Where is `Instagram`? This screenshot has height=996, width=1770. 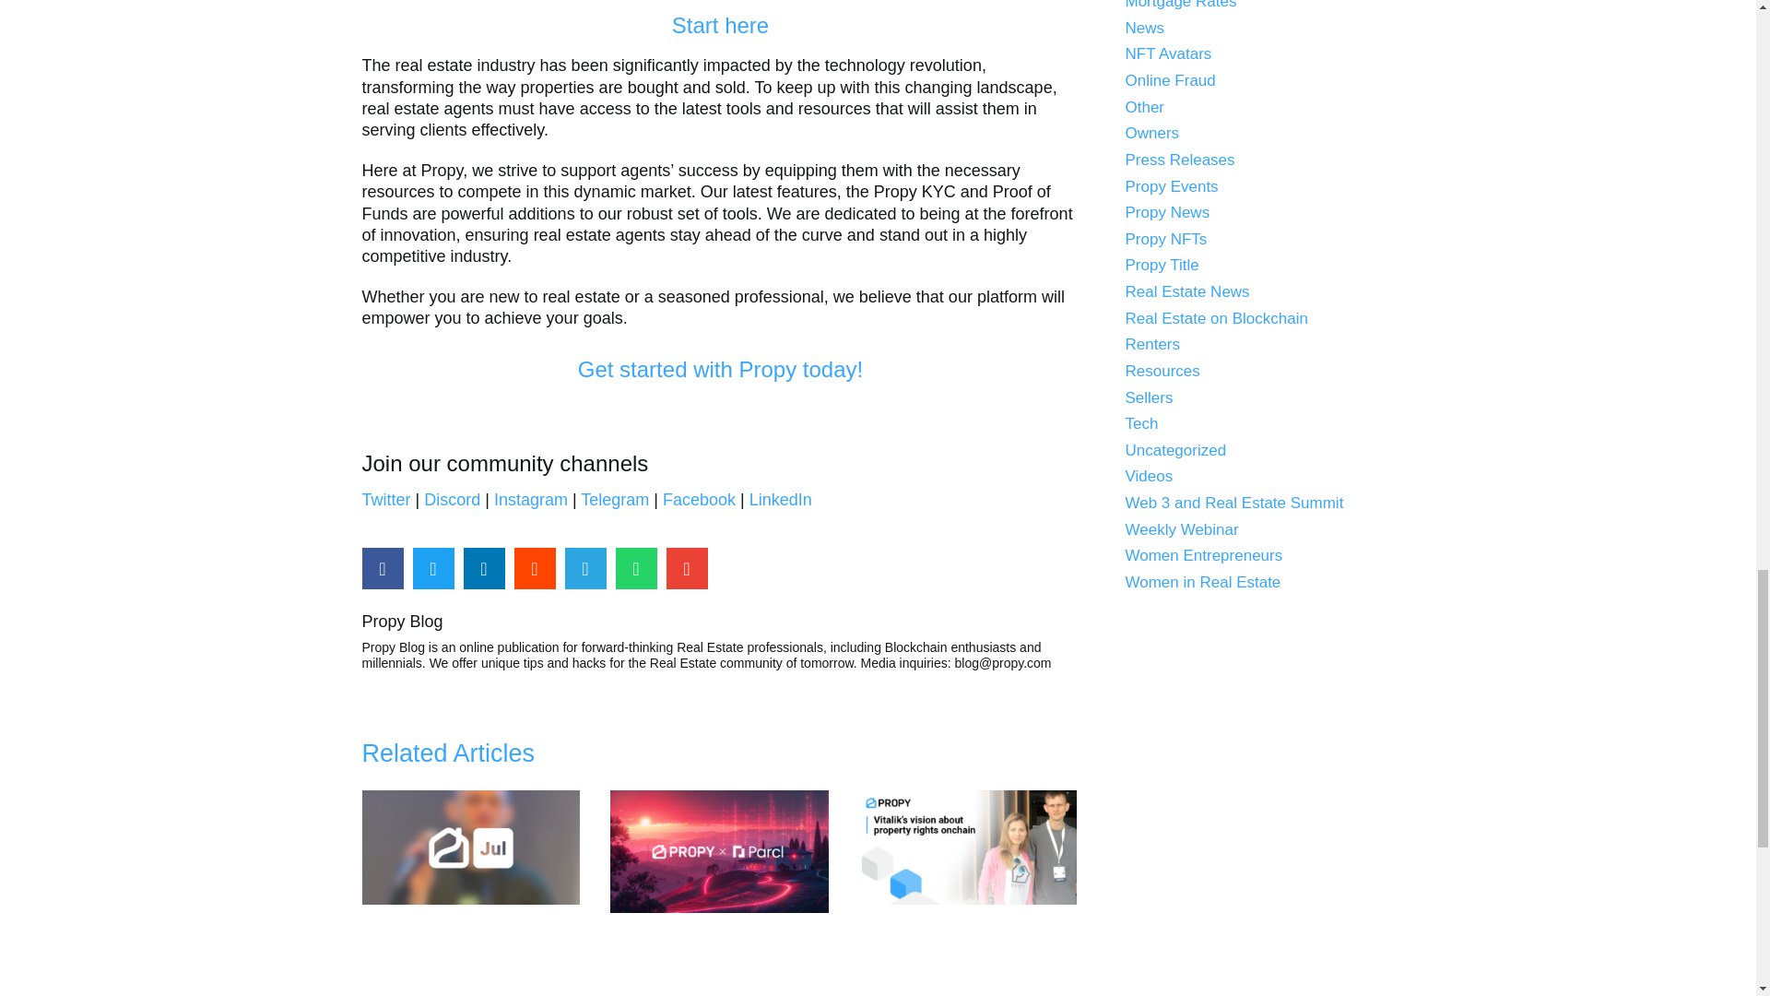 Instagram is located at coordinates (531, 500).